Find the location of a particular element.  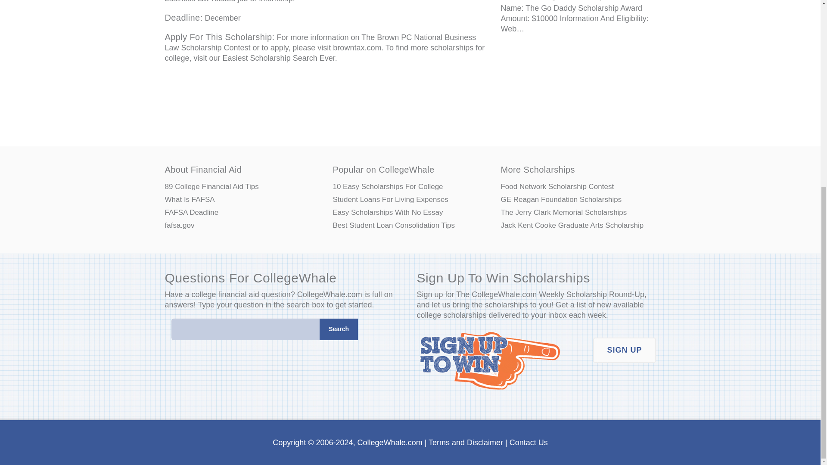

Advertisement is located at coordinates (326, 101).